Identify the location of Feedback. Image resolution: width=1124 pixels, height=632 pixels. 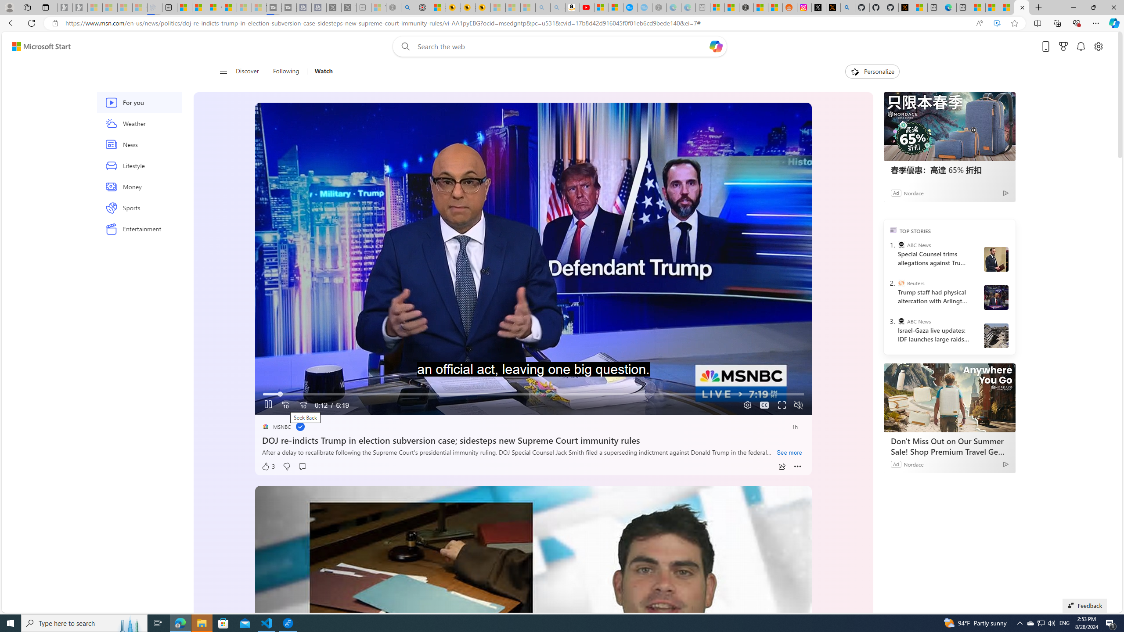
(1084, 605).